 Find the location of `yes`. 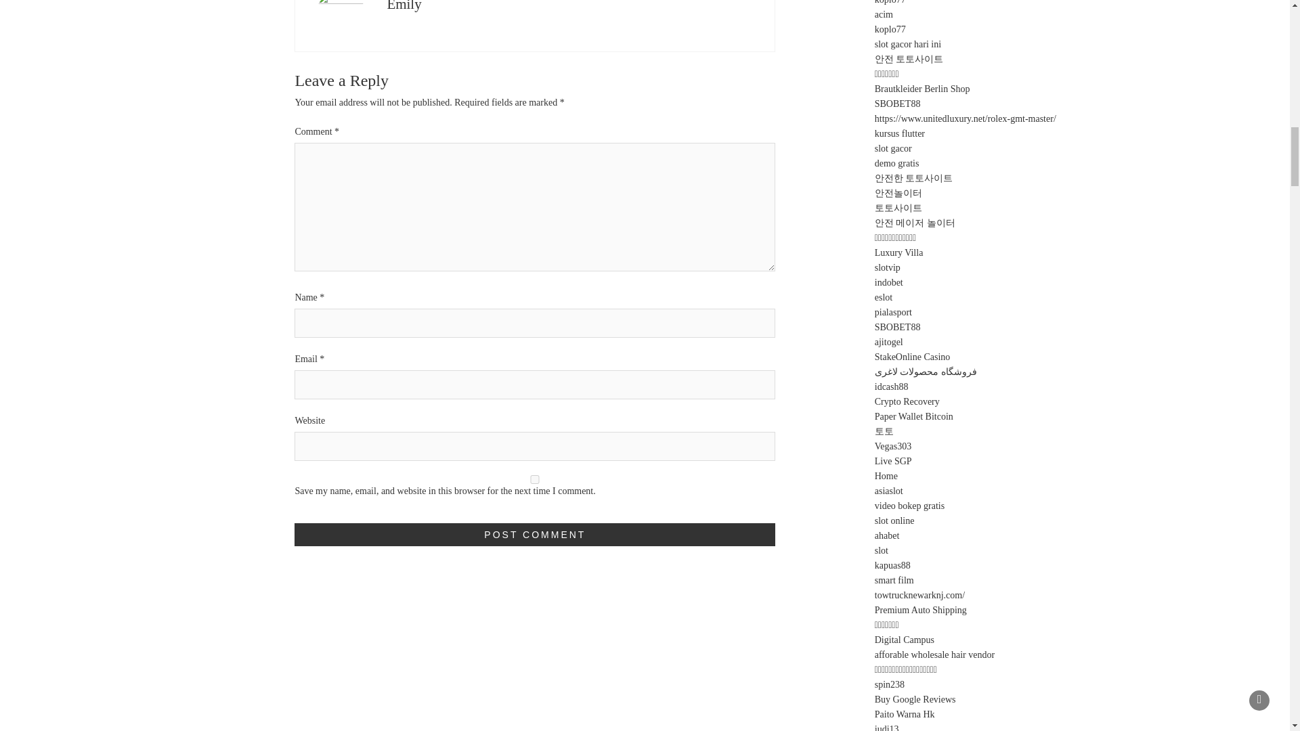

yes is located at coordinates (535, 479).